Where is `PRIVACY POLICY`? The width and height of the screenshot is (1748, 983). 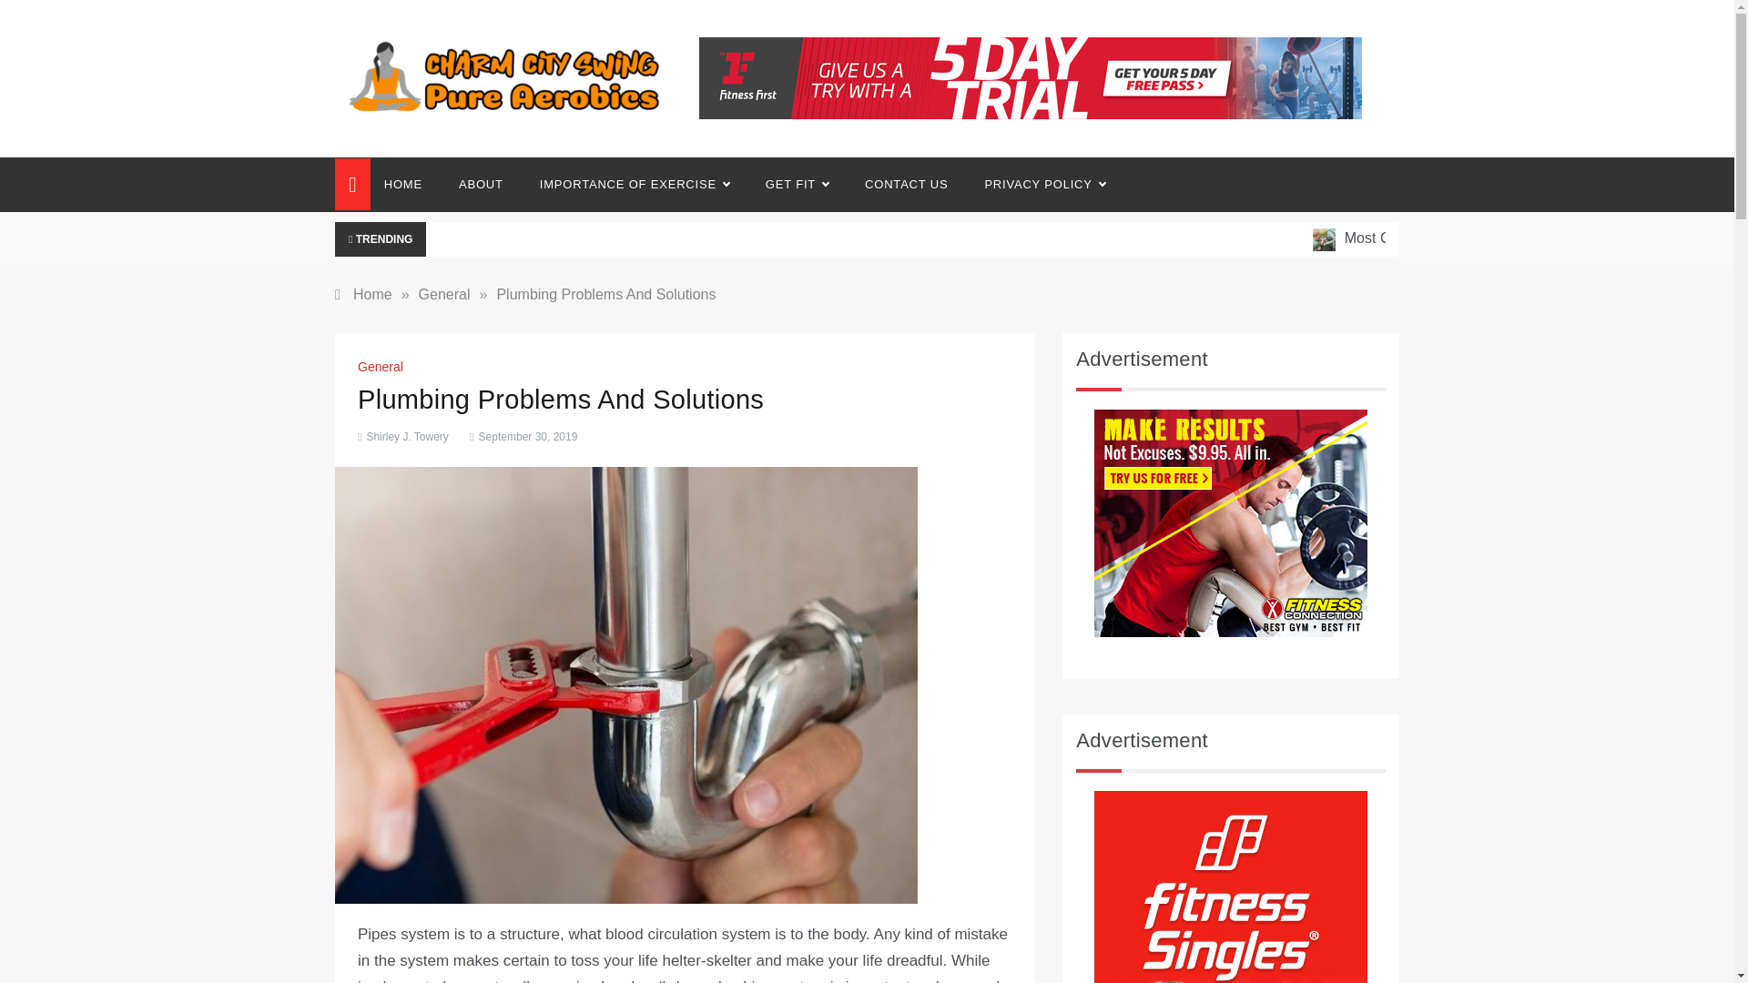 PRIVACY POLICY is located at coordinates (1035, 184).